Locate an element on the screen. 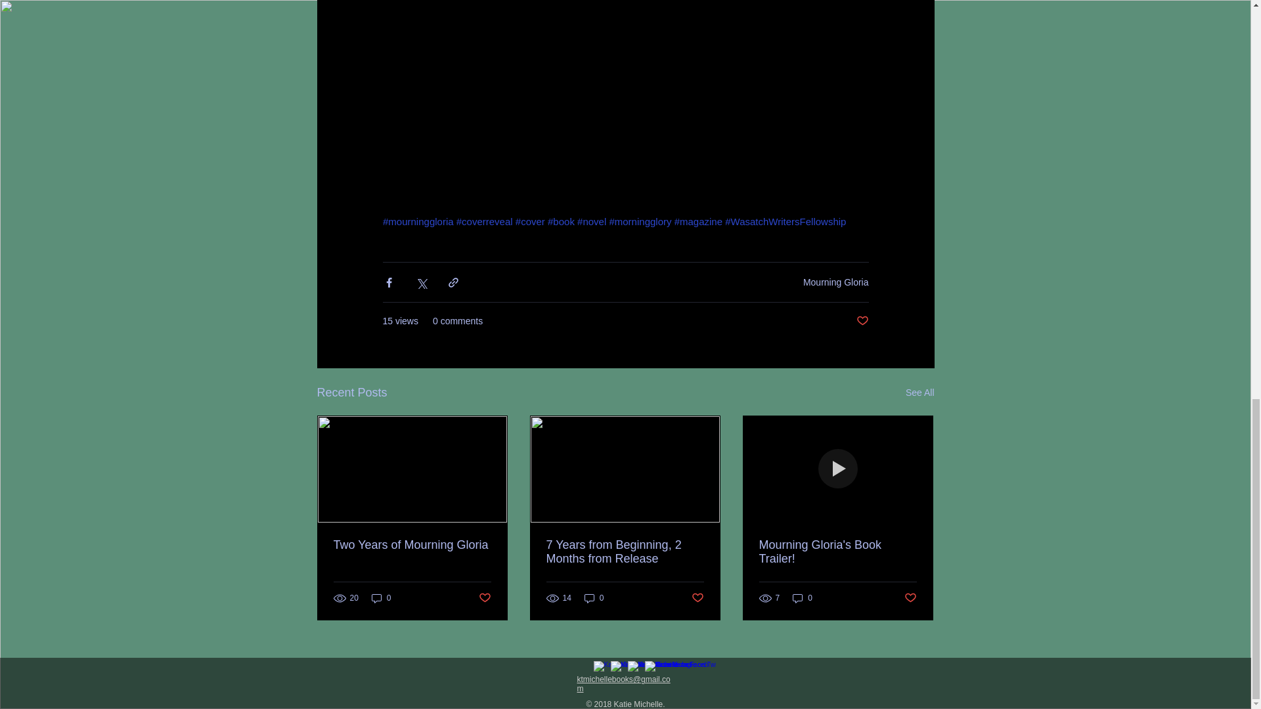 The width and height of the screenshot is (1261, 709). 0 is located at coordinates (803, 598).